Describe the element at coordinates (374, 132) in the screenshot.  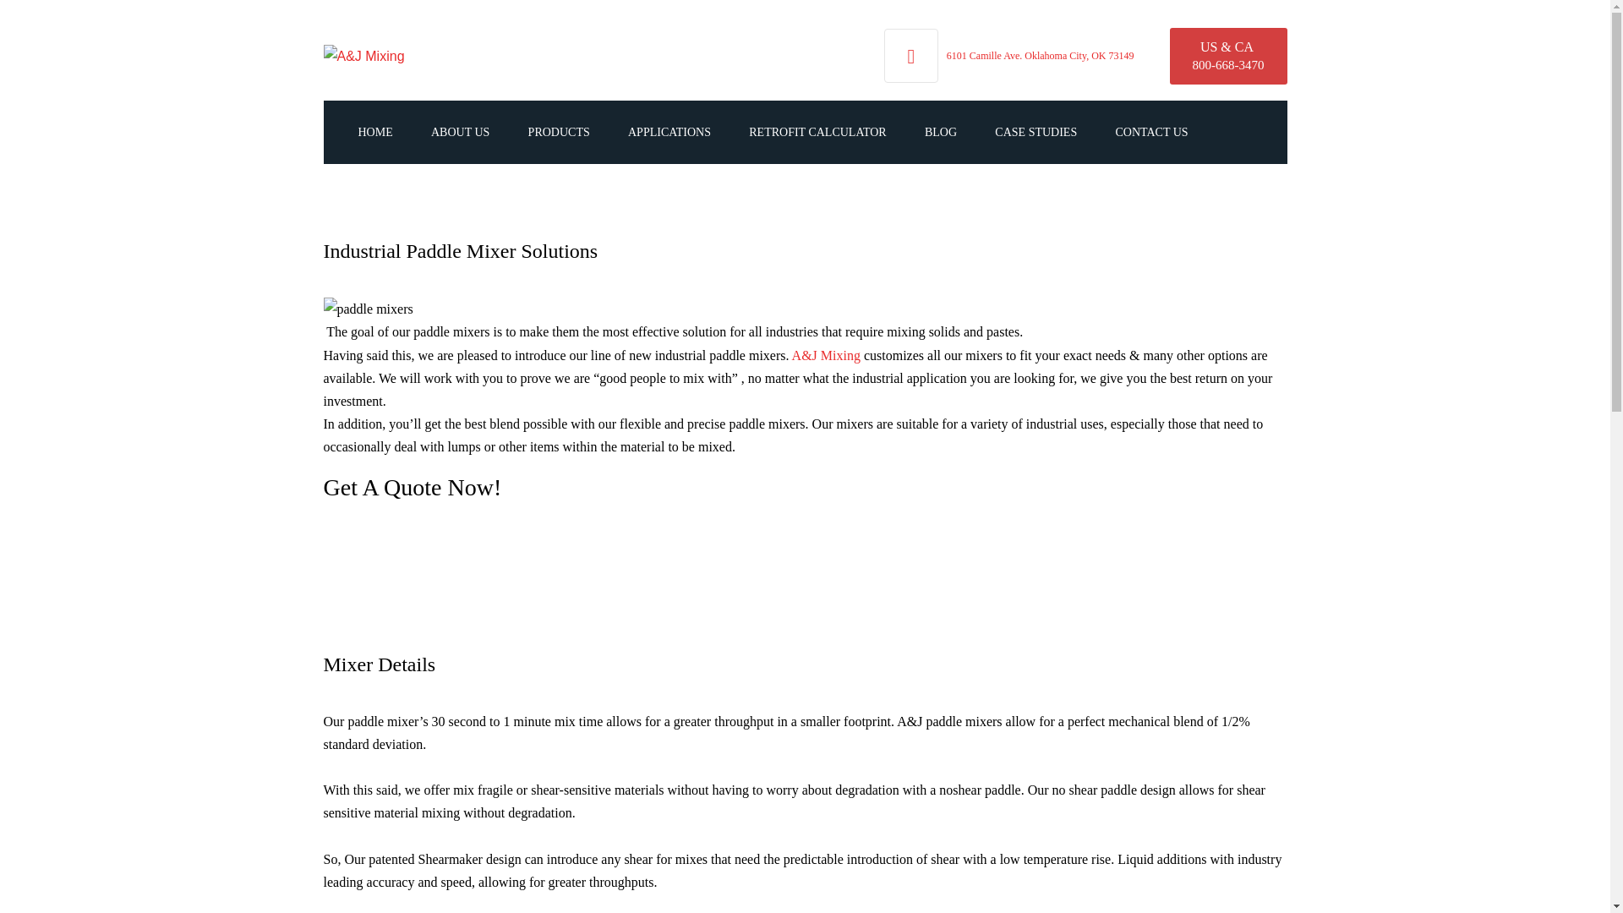
I see `HOME` at that location.